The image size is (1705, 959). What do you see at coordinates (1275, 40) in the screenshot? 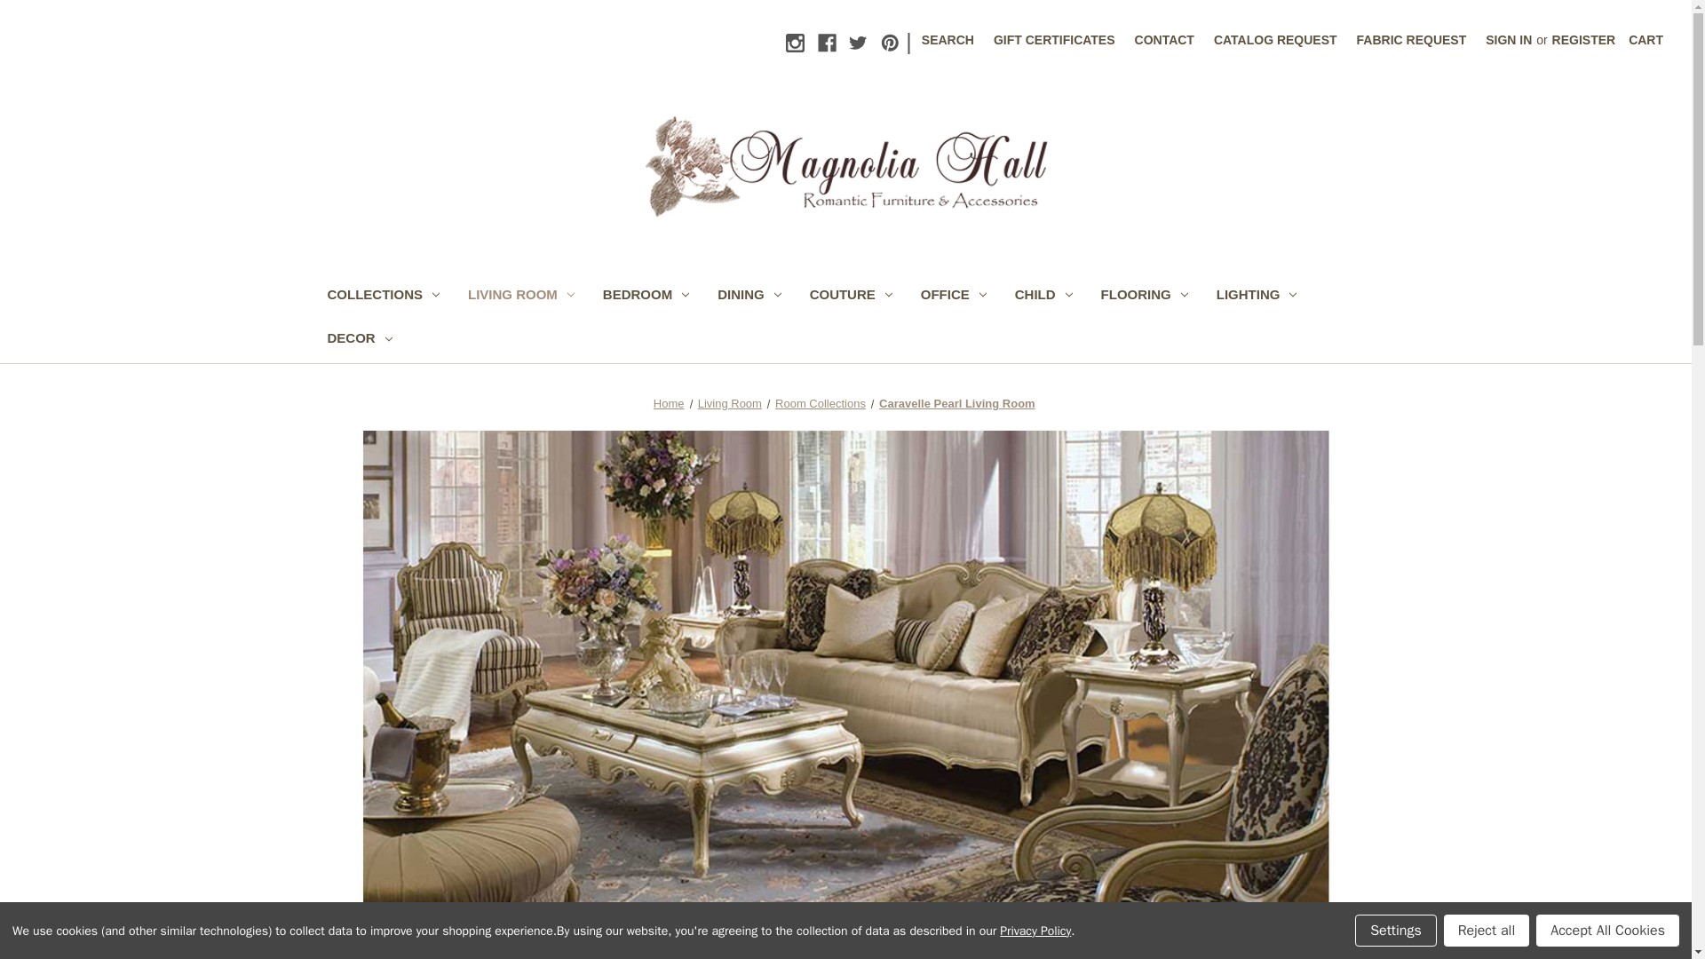
I see `CATALOG REQUEST` at bounding box center [1275, 40].